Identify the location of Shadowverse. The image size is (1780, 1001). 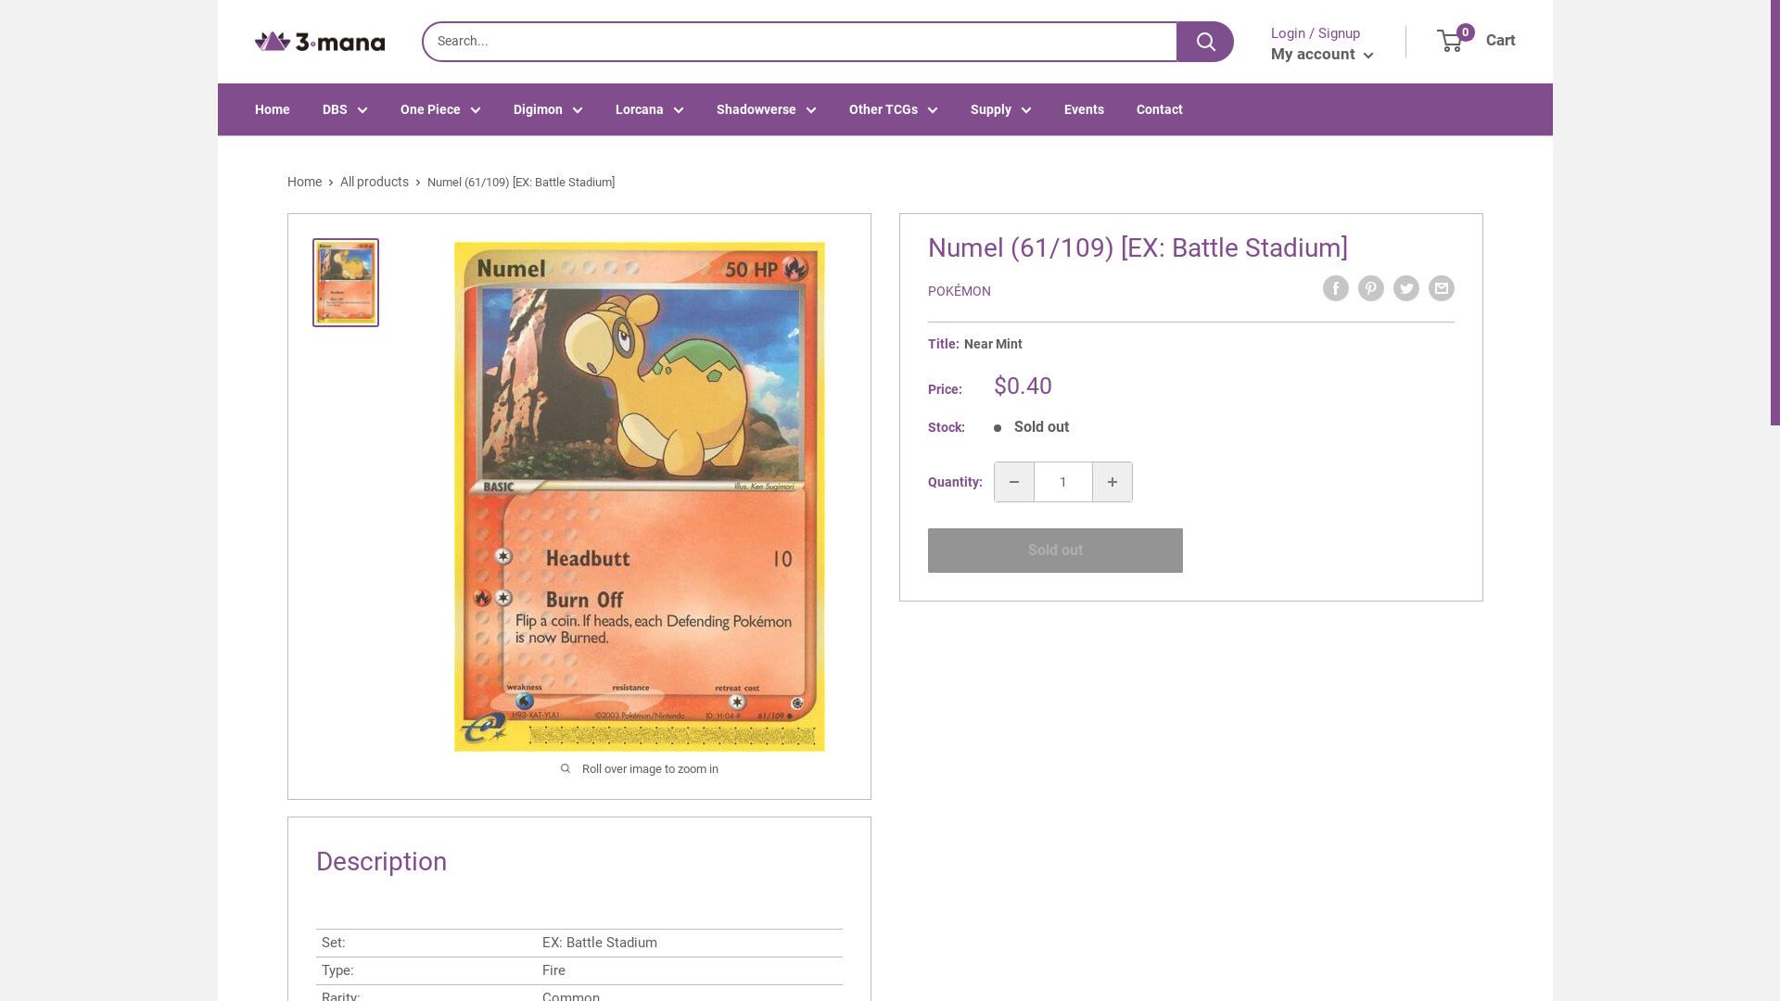
(767, 109).